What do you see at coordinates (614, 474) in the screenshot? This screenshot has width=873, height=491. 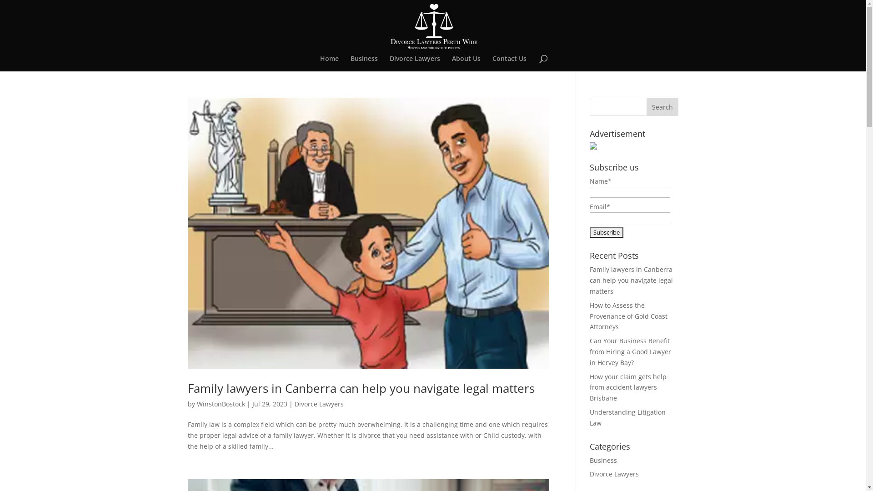 I see `Divorce Lawyers` at bounding box center [614, 474].